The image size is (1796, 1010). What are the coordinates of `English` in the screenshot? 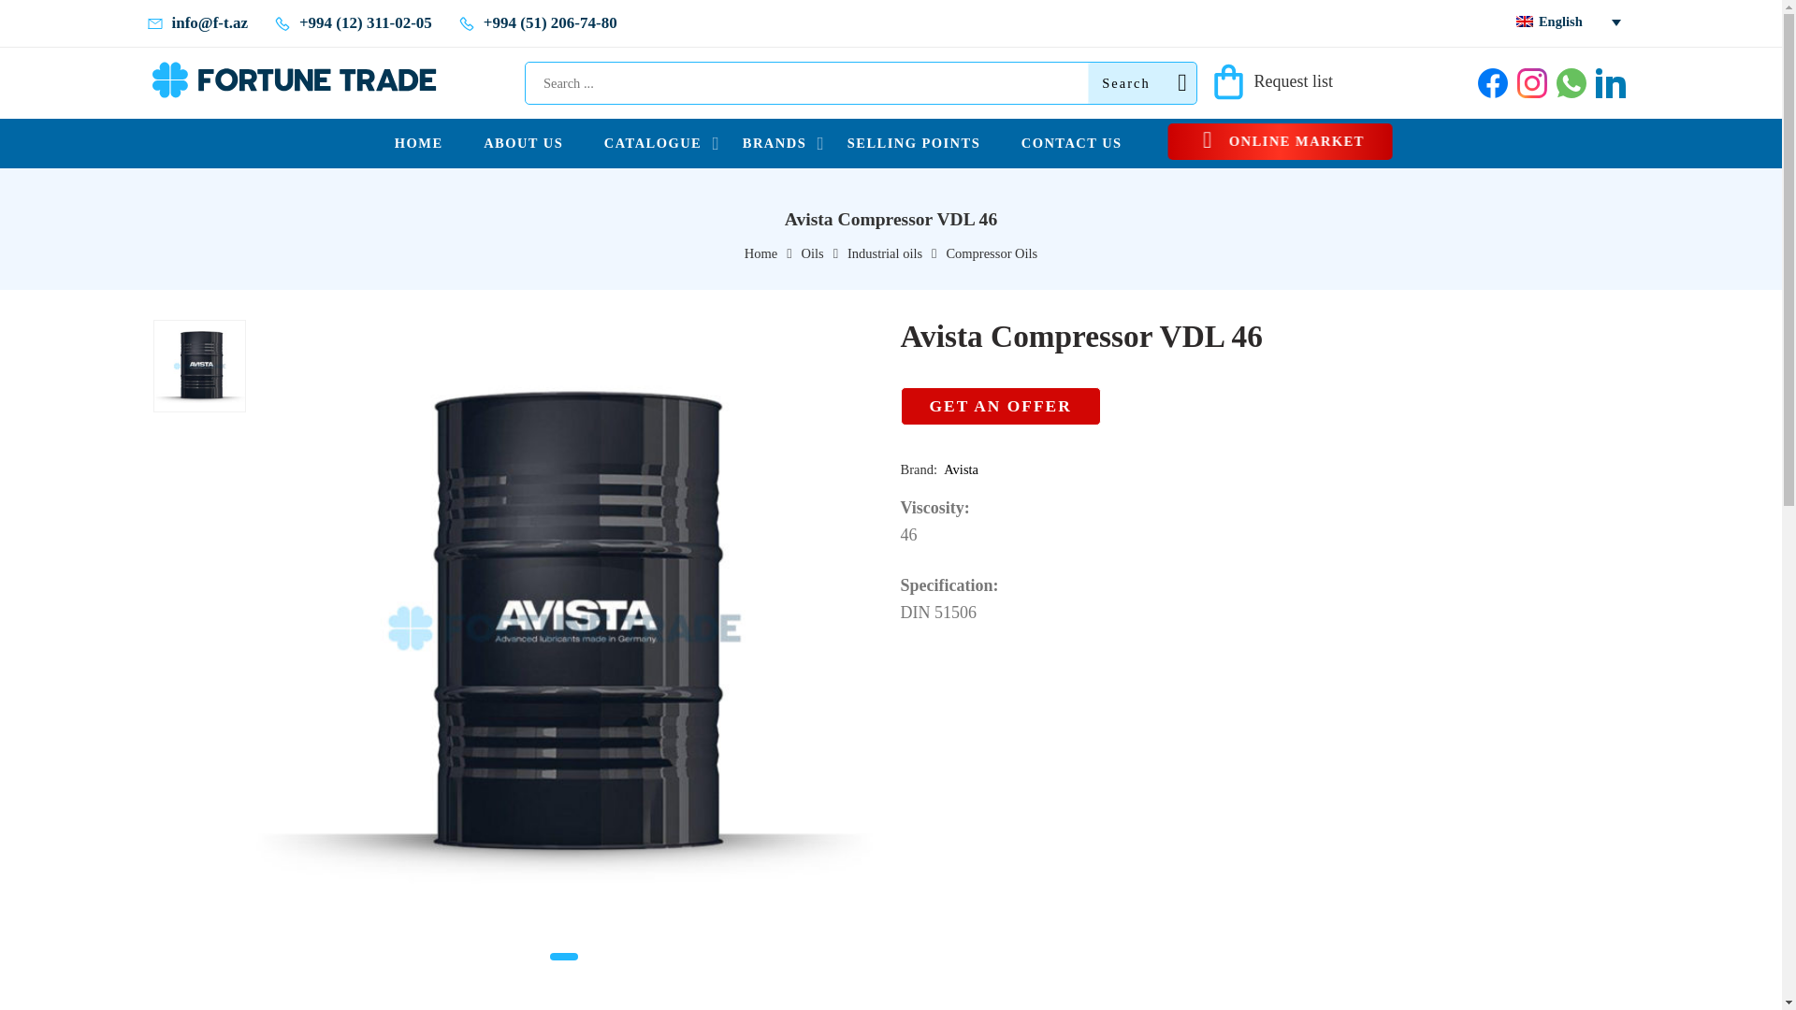 It's located at (1564, 22).